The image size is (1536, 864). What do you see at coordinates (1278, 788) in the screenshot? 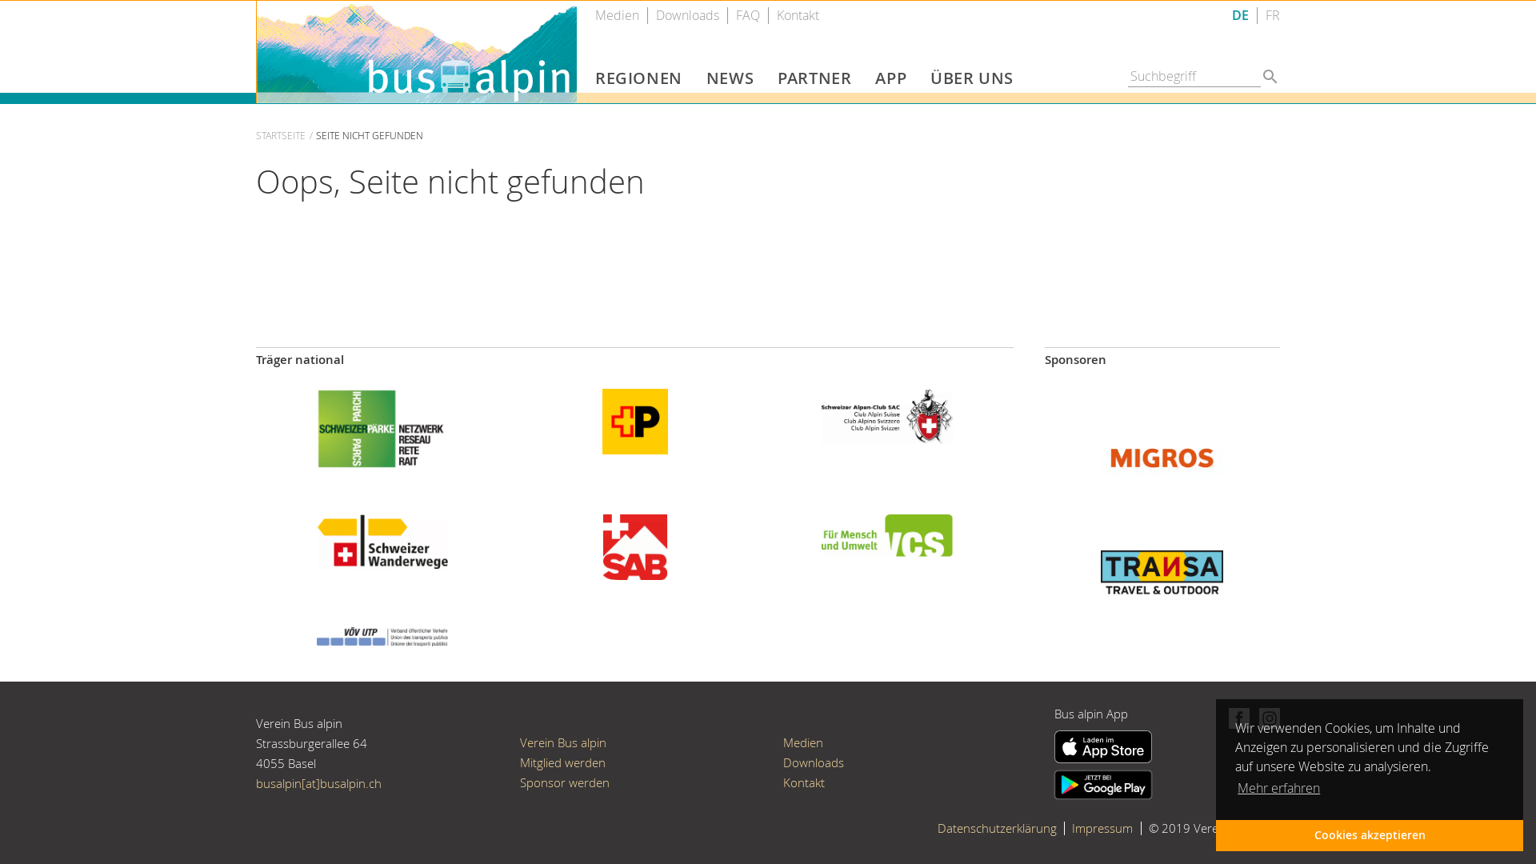
I see `Mehr erfahren` at bounding box center [1278, 788].